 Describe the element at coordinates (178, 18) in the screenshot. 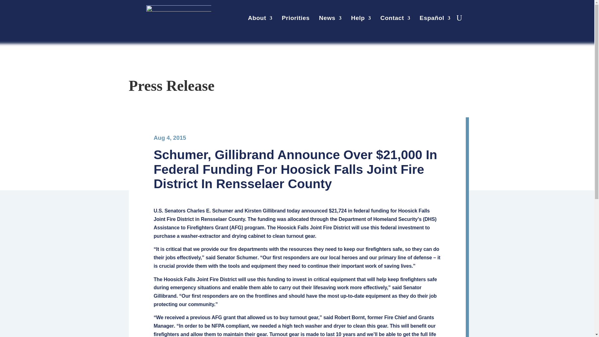

I see `gillibrand-logo` at that location.